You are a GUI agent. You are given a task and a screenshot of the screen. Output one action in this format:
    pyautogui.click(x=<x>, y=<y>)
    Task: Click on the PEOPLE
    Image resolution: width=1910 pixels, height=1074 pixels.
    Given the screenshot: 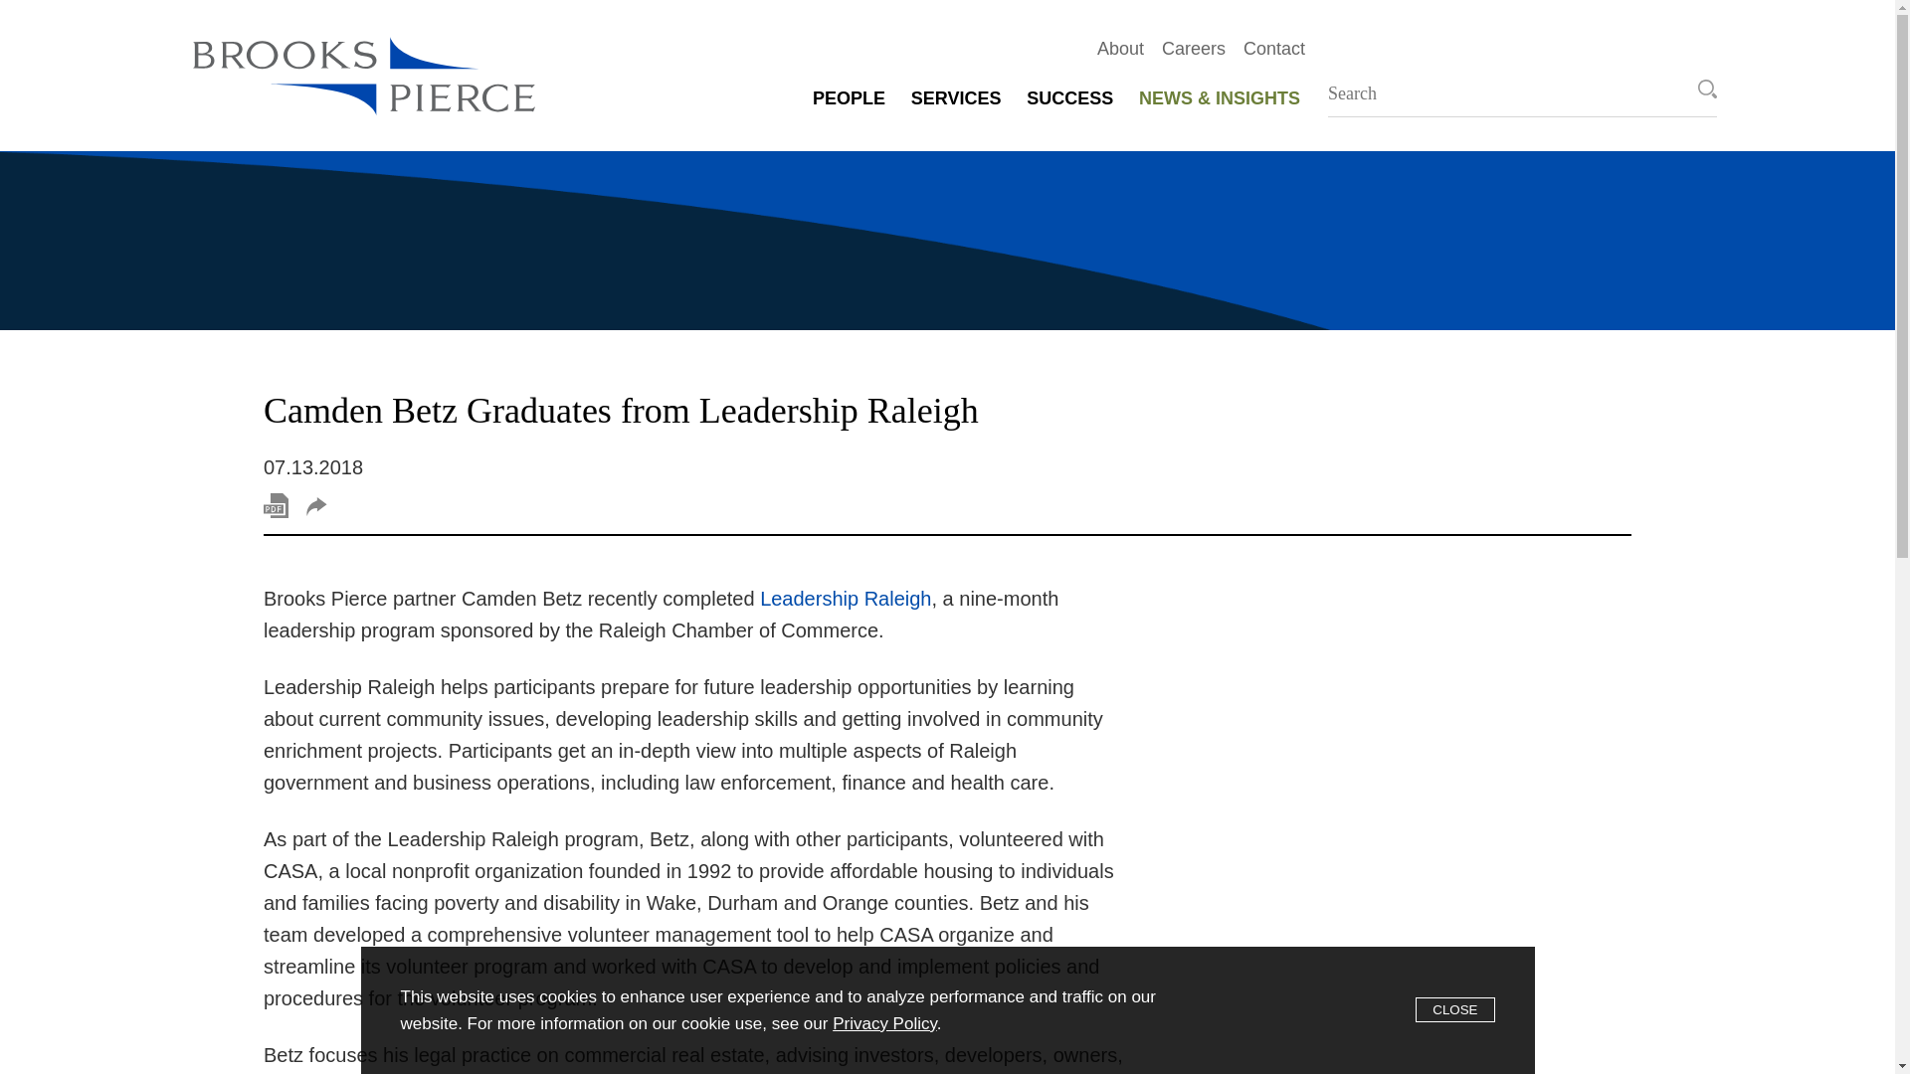 What is the action you would take?
    pyautogui.click(x=849, y=97)
    